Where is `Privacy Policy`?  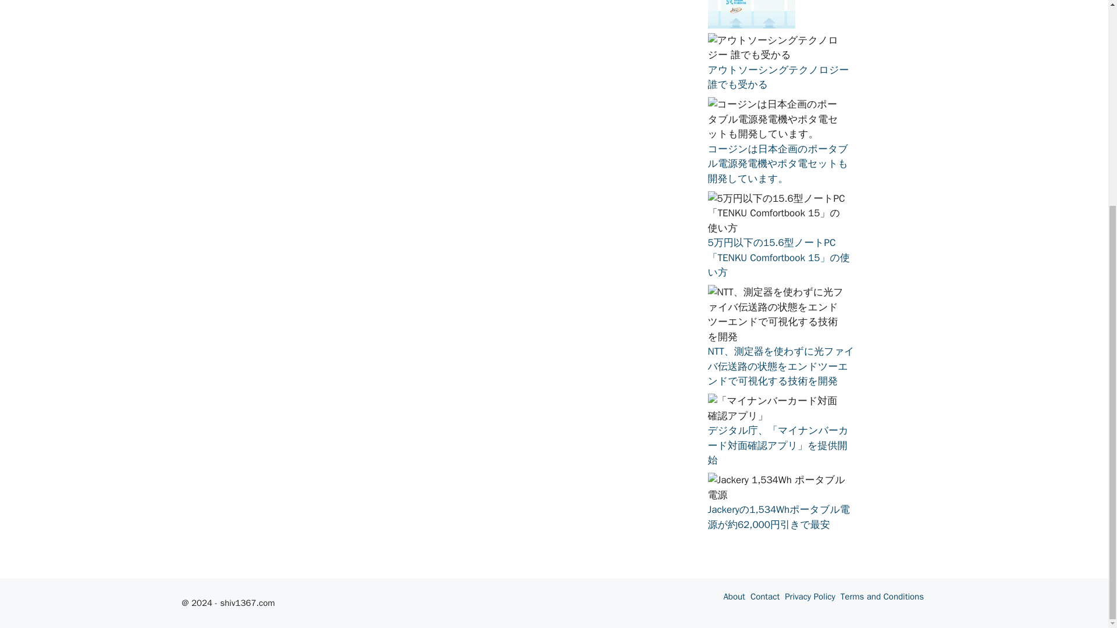 Privacy Policy is located at coordinates (810, 597).